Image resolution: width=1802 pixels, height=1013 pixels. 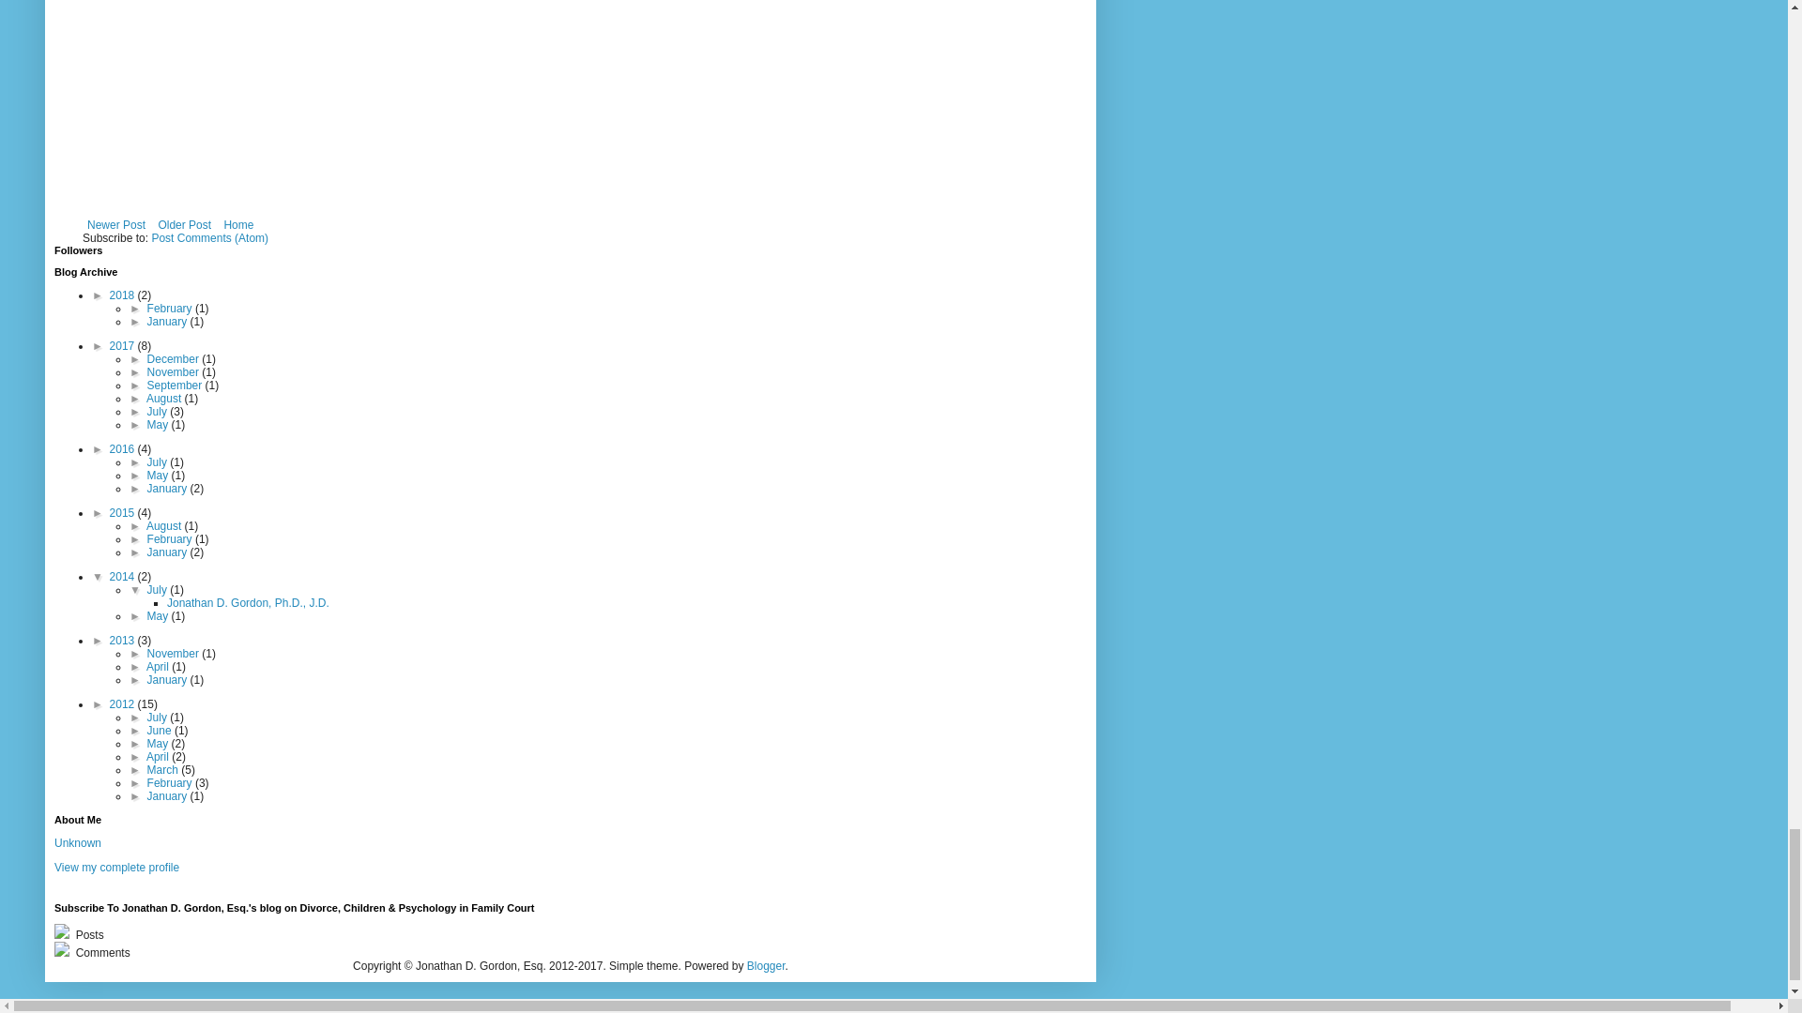 I want to click on Newer Post, so click(x=116, y=224).